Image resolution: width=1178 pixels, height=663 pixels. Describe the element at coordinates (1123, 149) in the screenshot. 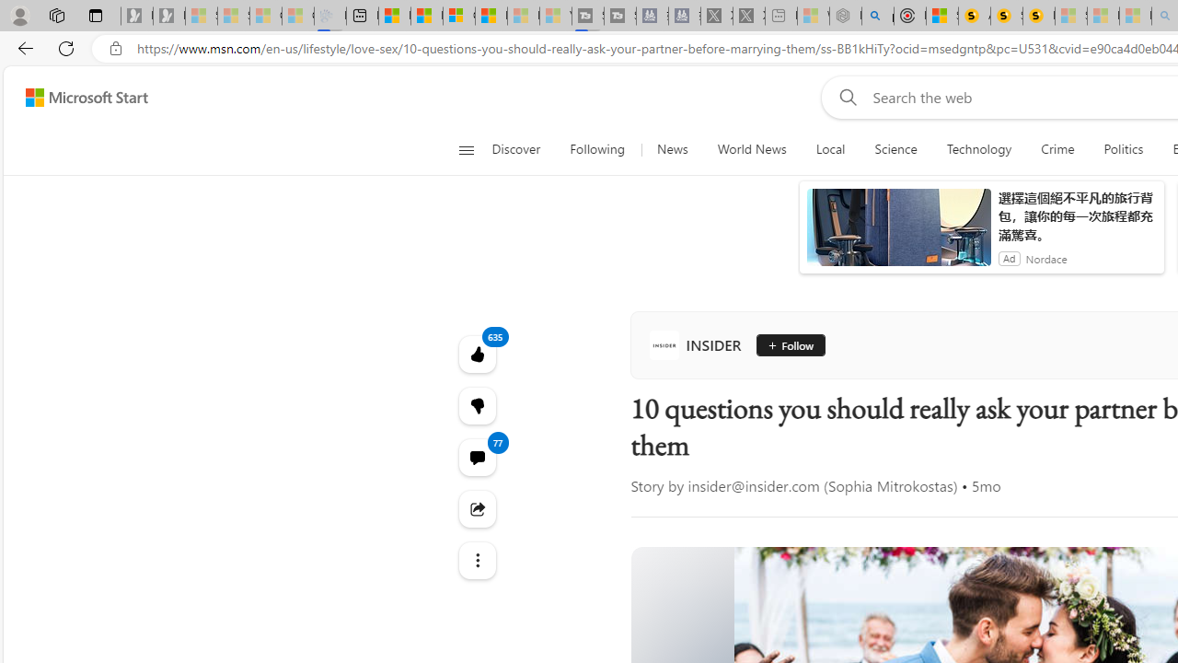

I see `Politics` at that location.